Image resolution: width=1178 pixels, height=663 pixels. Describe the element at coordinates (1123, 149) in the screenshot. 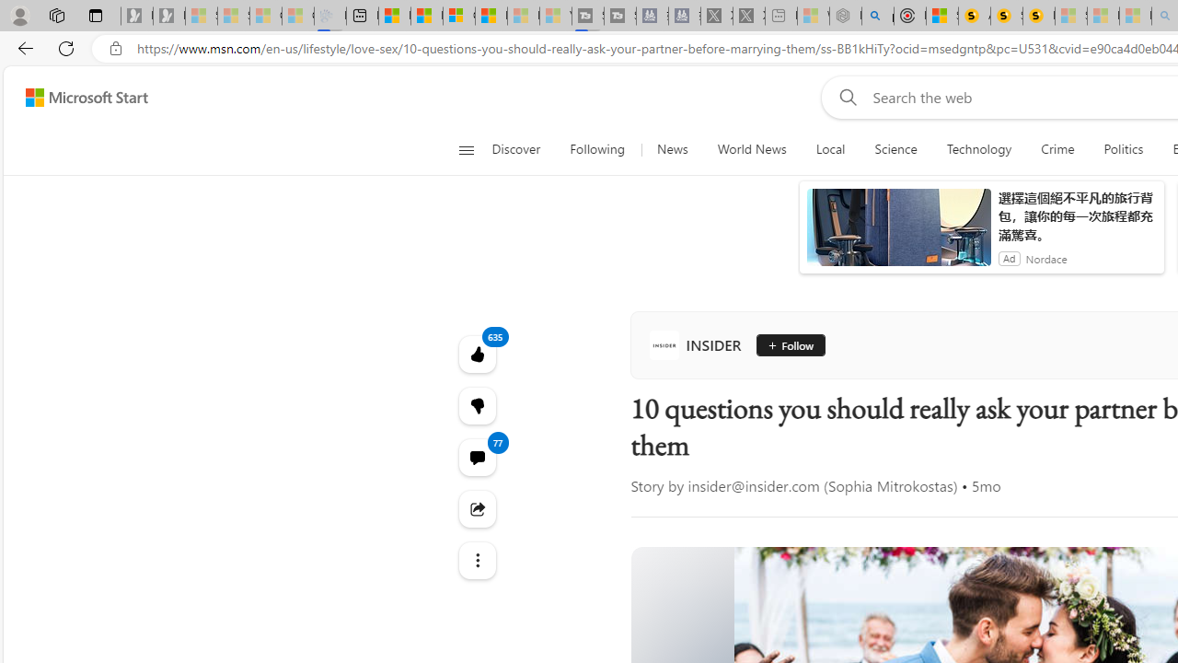

I see `Politics` at that location.